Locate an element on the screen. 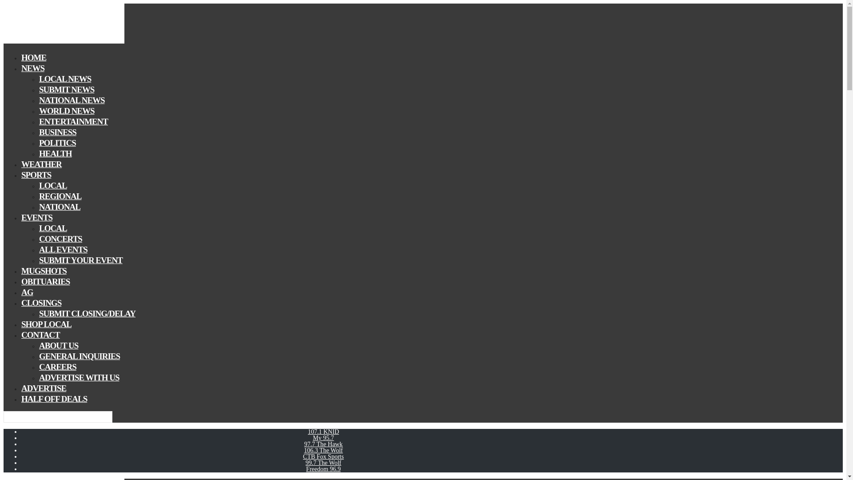  CONTACT is located at coordinates (40, 334).